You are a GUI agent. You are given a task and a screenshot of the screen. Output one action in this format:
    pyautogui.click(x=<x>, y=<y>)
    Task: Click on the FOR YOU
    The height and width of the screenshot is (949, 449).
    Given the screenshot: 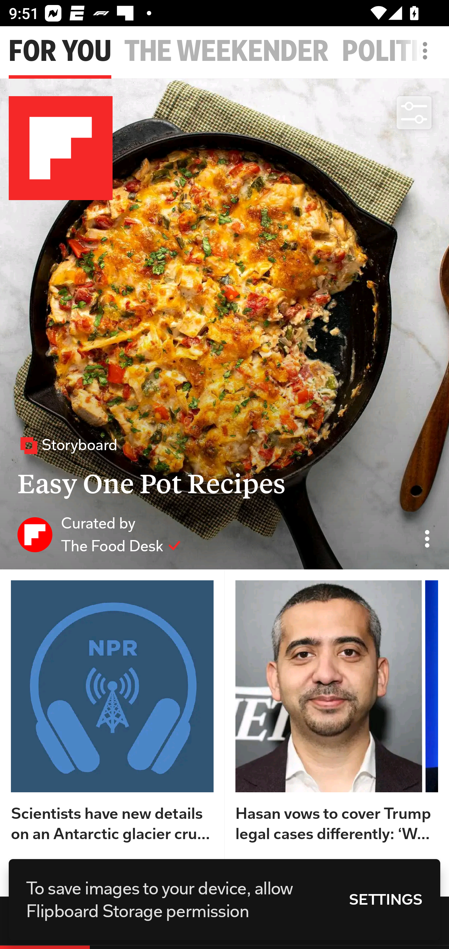 What is the action you would take?
    pyautogui.click(x=60, y=51)
    